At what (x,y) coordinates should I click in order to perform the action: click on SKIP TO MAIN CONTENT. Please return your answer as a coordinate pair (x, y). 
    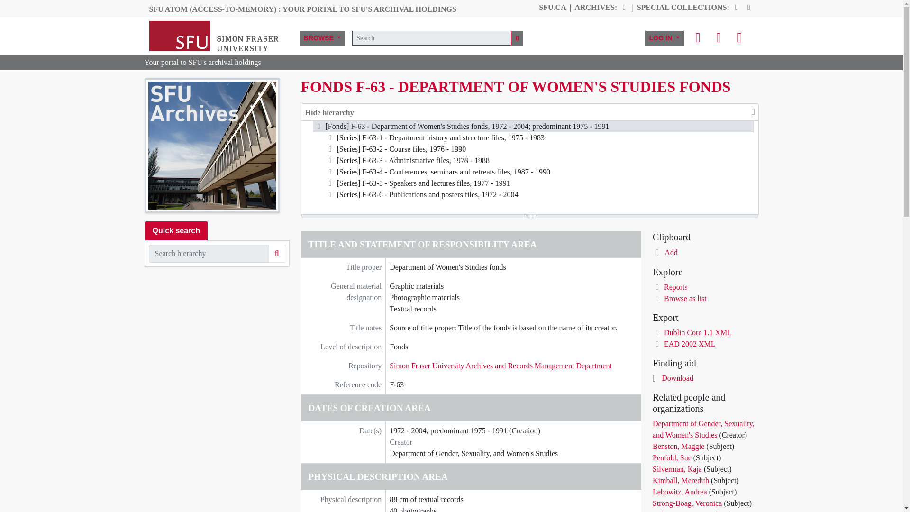
    Looking at the image, I should click on (44, 7).